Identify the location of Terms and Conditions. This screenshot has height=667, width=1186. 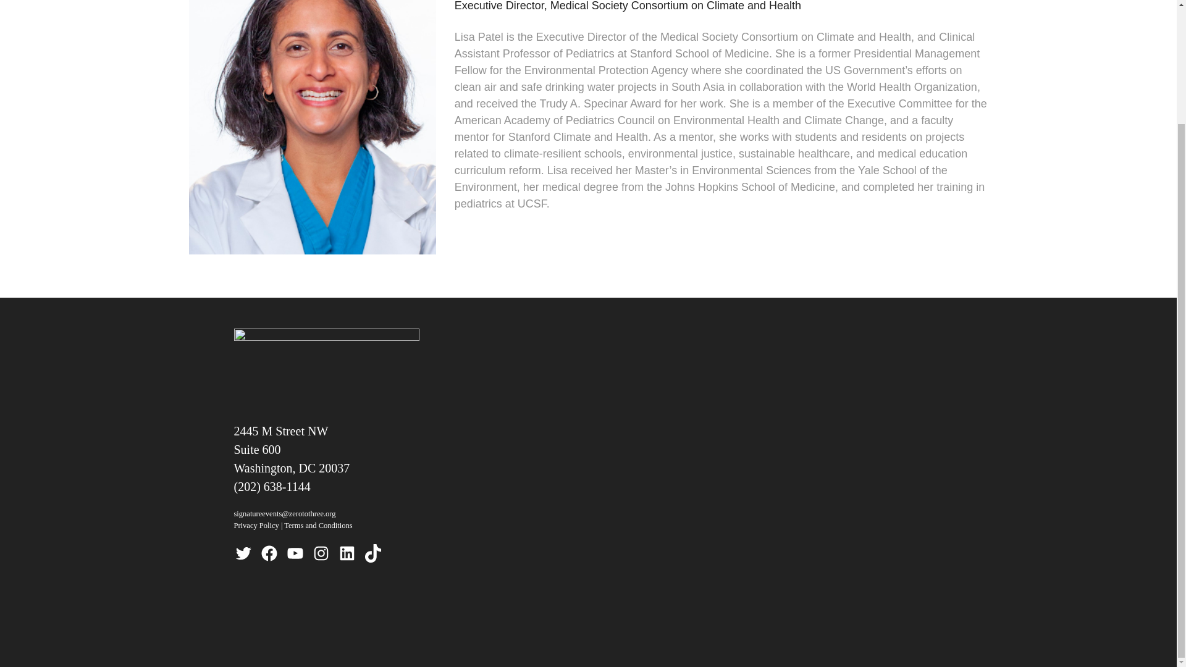
(318, 525).